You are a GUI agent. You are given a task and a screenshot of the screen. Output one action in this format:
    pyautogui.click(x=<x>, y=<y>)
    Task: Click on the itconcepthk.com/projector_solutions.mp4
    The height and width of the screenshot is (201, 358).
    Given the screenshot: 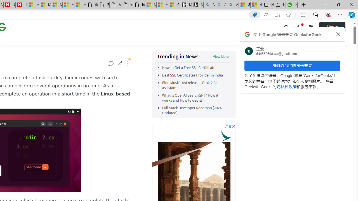 What is the action you would take?
    pyautogui.click(x=139, y=5)
    